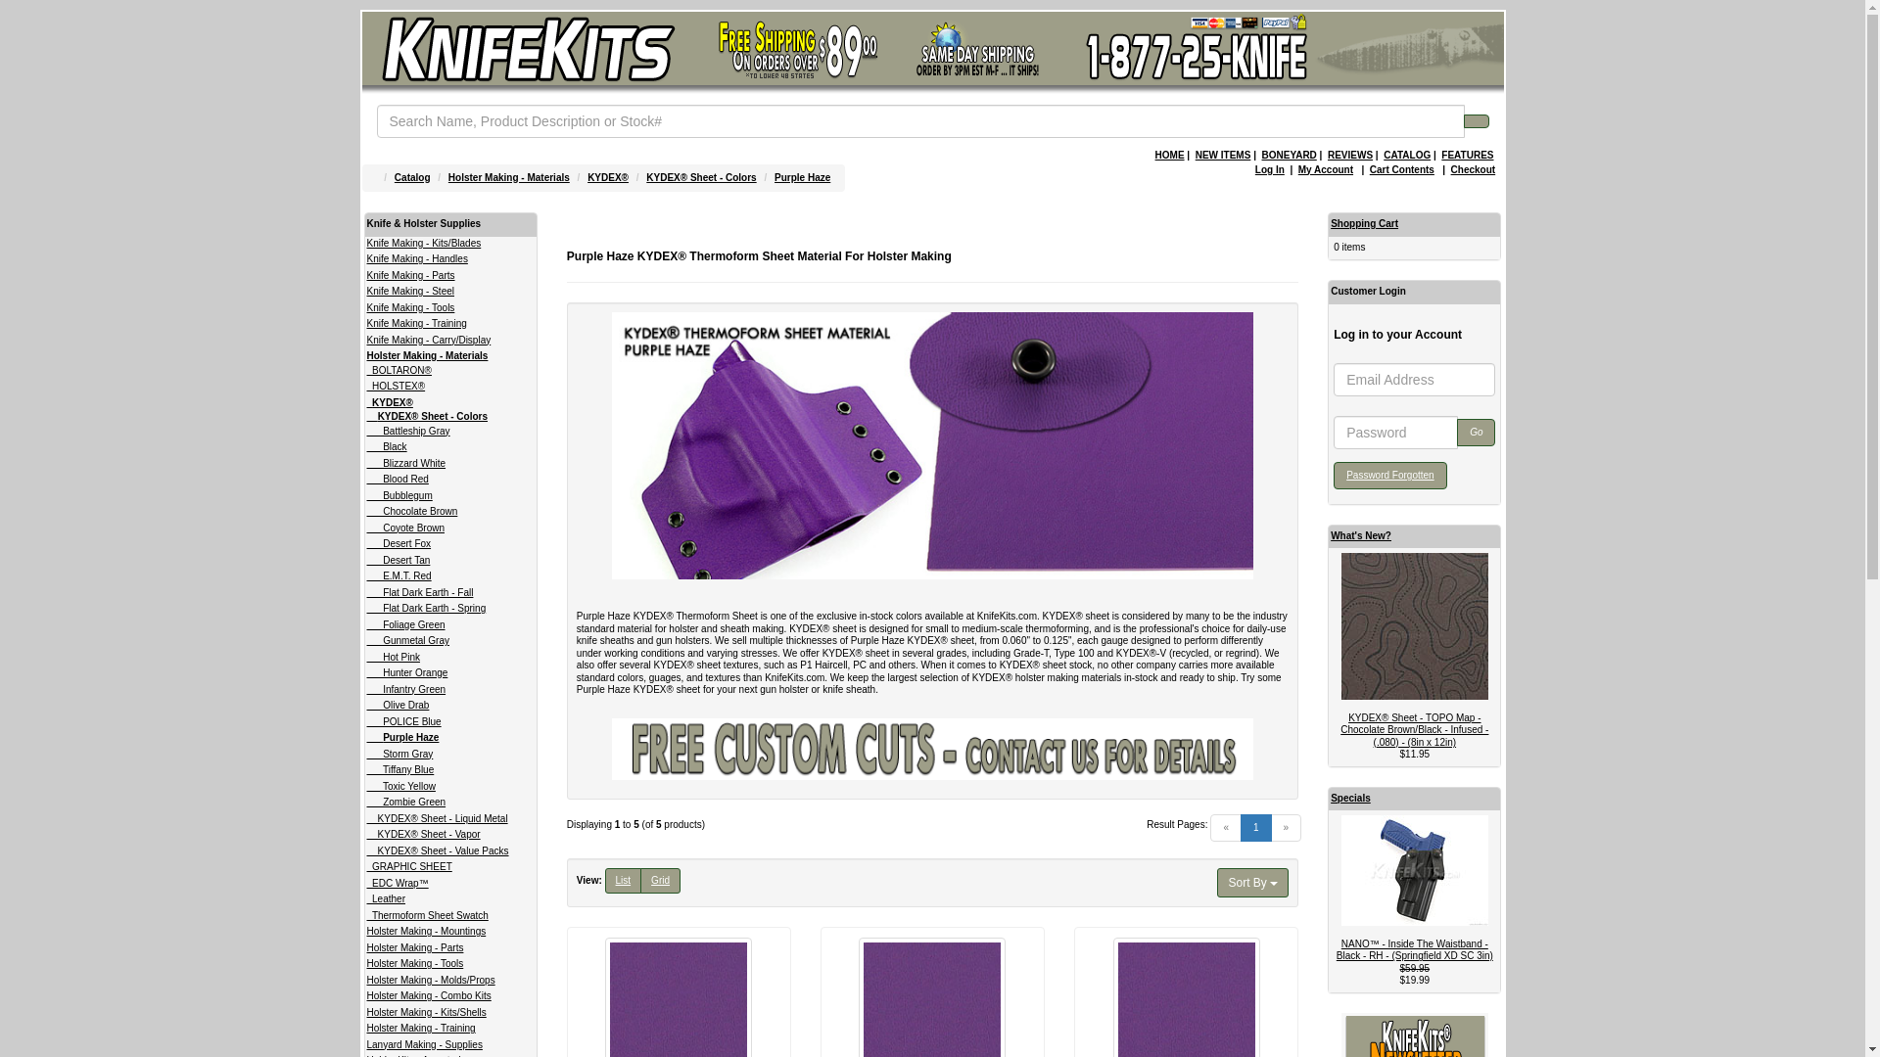  I want to click on My Account, so click(1326, 170).